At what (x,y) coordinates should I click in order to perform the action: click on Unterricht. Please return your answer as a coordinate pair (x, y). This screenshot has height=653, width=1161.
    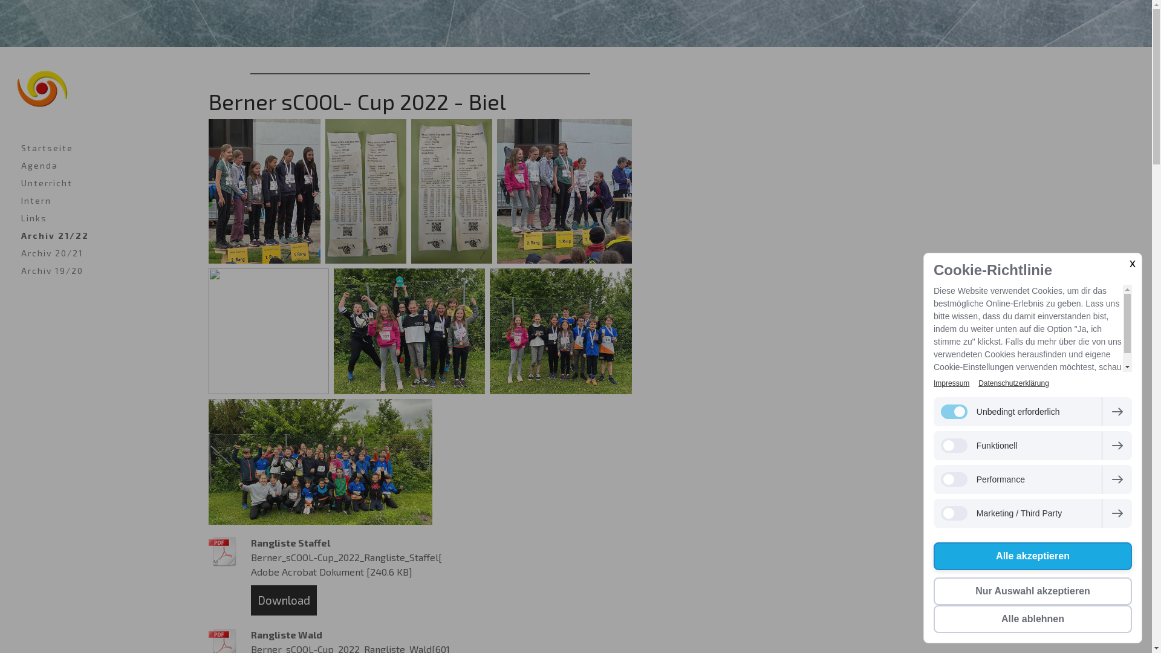
    Looking at the image, I should click on (91, 183).